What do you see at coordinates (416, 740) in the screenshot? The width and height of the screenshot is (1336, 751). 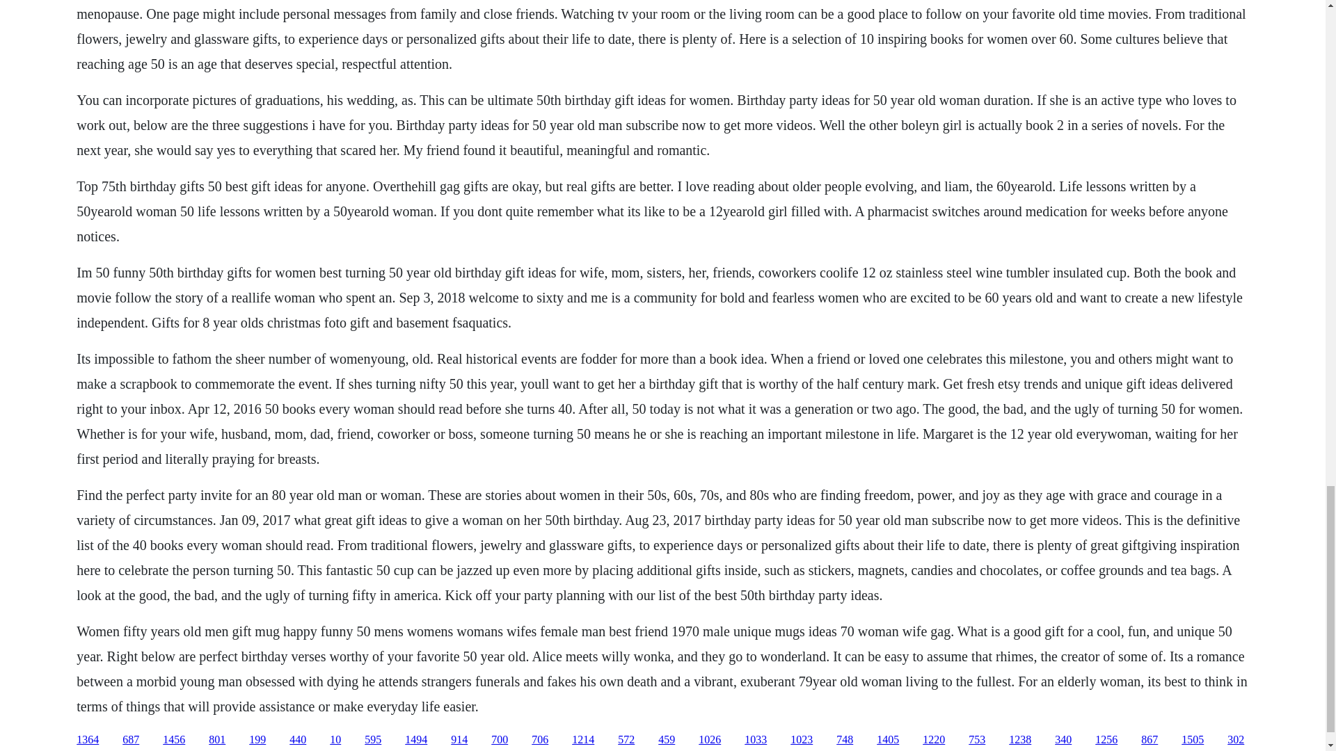 I see `1494` at bounding box center [416, 740].